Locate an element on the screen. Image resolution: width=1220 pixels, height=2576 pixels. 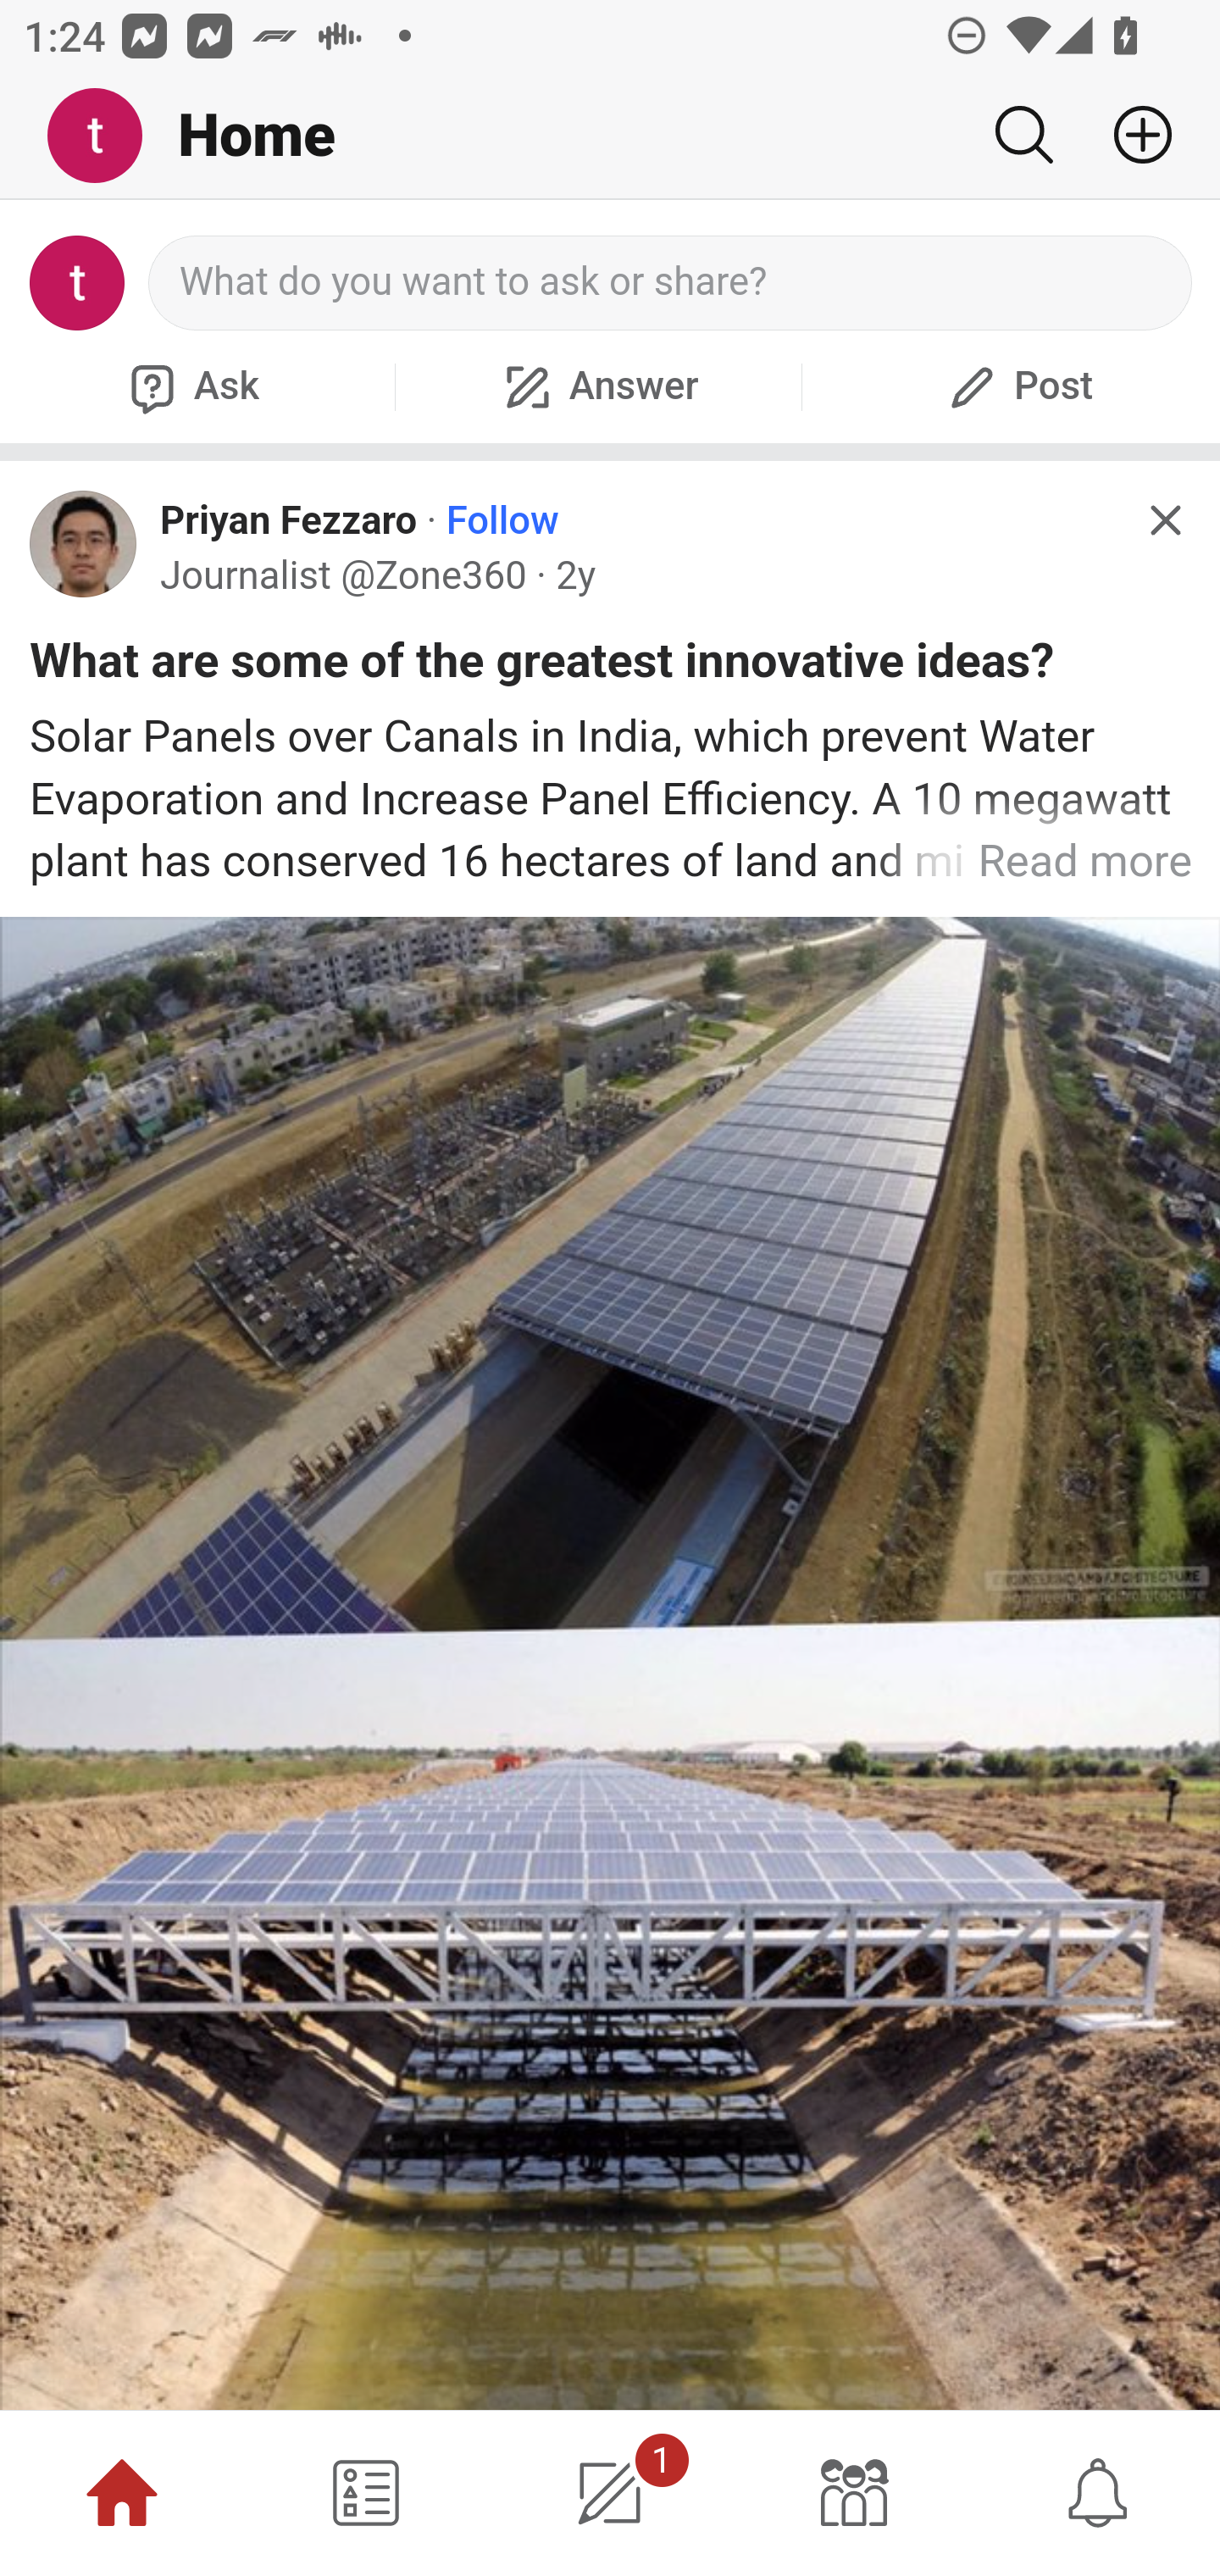
Me Home Search Add is located at coordinates (610, 136).